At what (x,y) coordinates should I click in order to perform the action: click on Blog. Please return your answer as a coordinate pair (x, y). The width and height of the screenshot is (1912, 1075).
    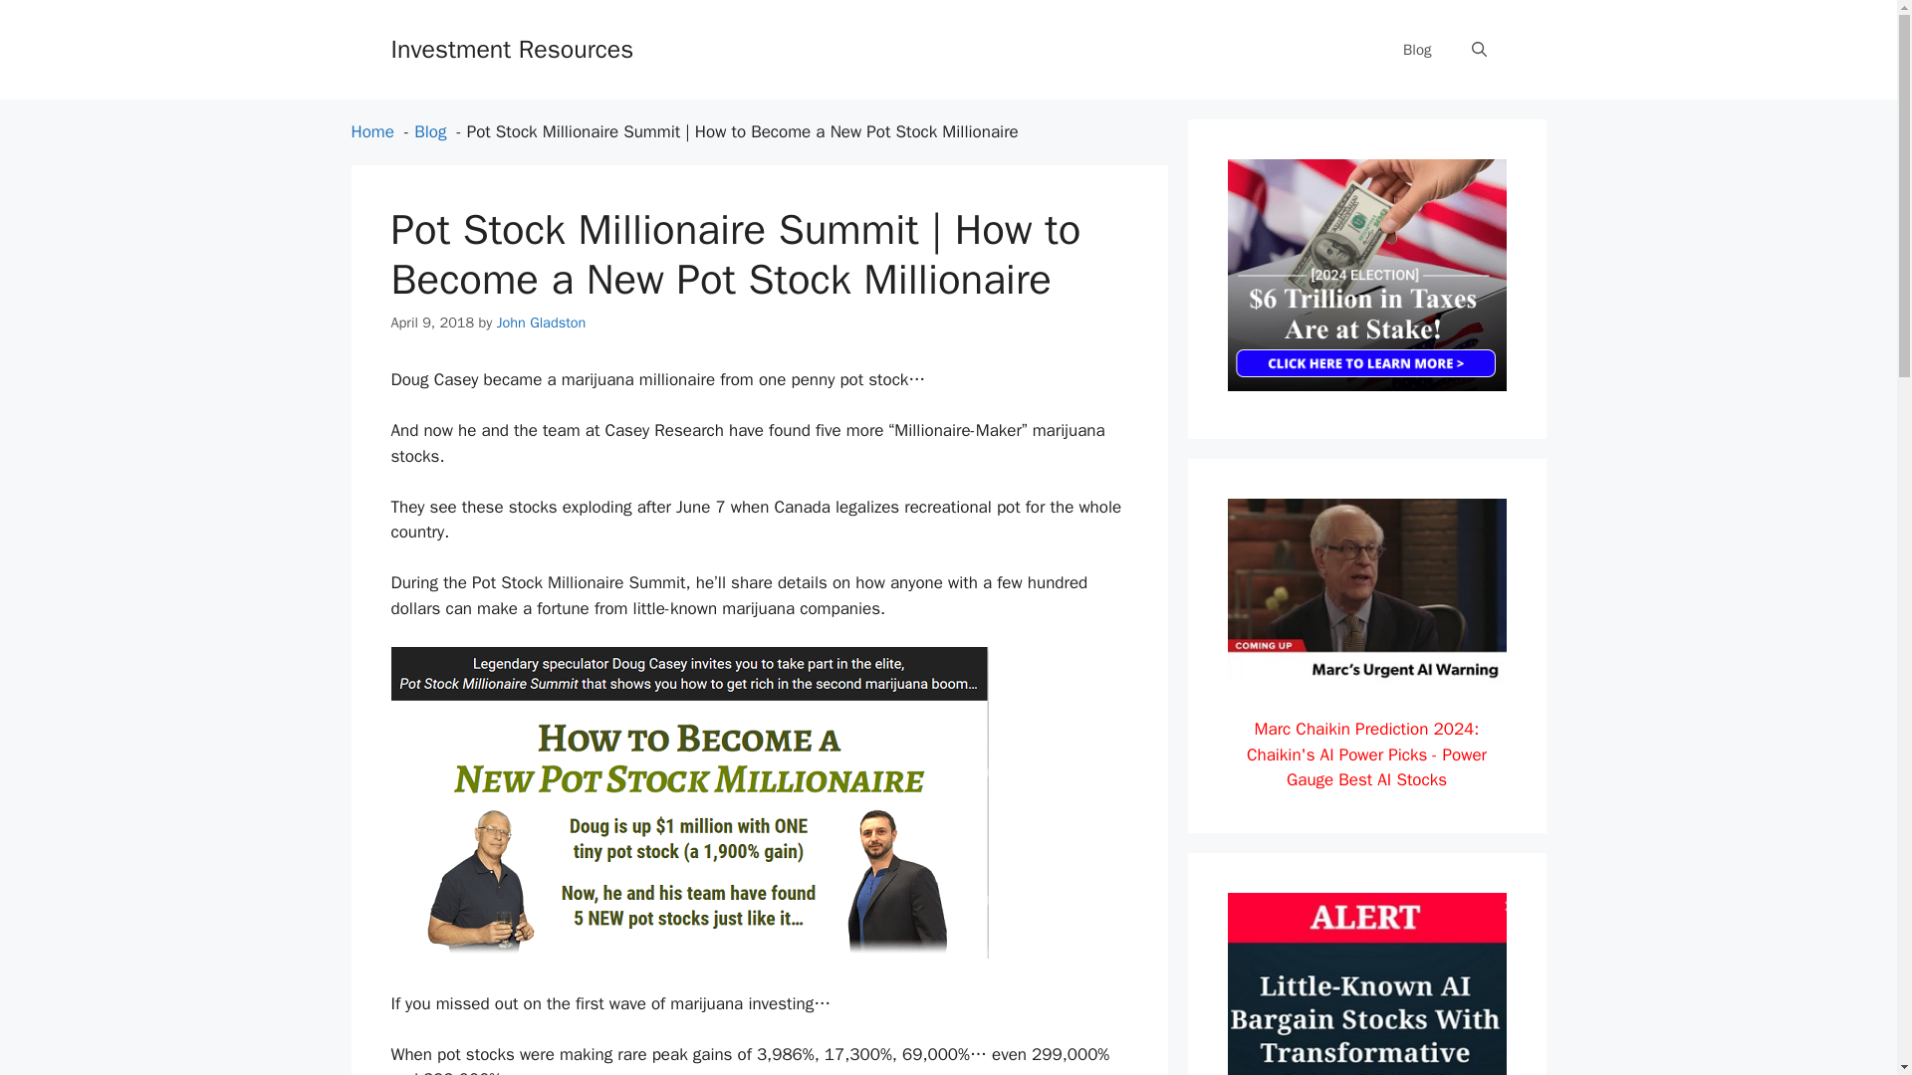
    Looking at the image, I should click on (1416, 50).